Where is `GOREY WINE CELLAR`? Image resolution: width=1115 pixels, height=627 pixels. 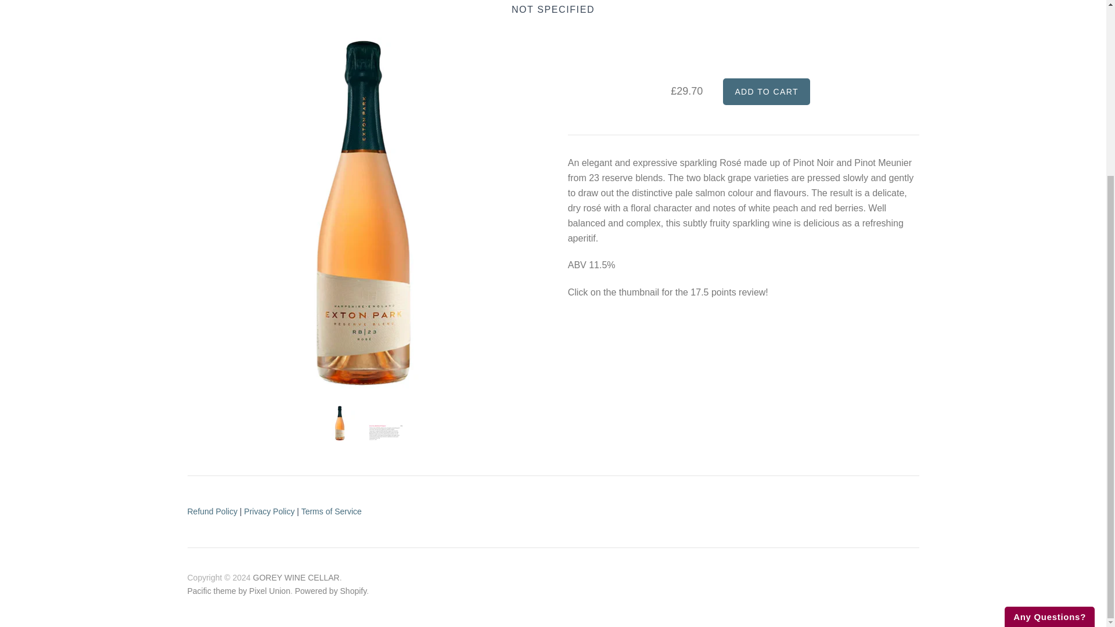 GOREY WINE CELLAR is located at coordinates (296, 578).